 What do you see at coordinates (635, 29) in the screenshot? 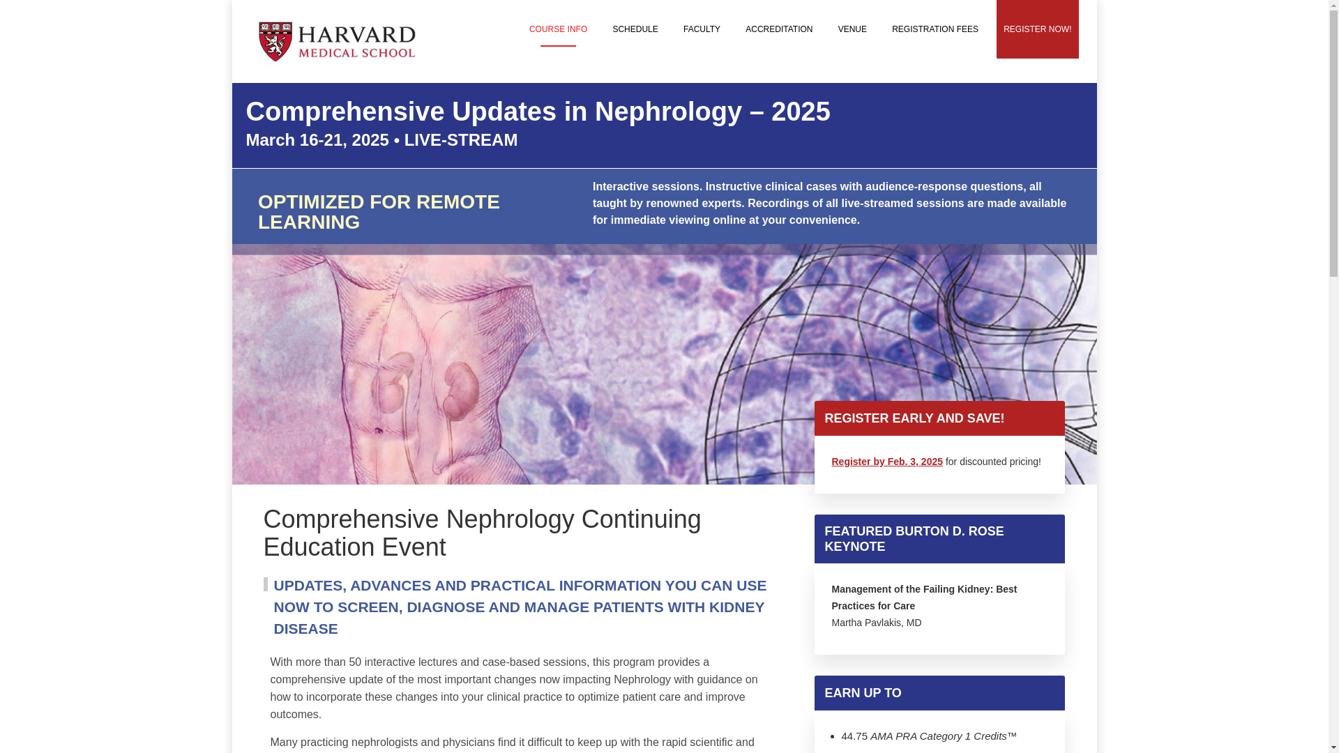
I see `SCHEDULE` at bounding box center [635, 29].